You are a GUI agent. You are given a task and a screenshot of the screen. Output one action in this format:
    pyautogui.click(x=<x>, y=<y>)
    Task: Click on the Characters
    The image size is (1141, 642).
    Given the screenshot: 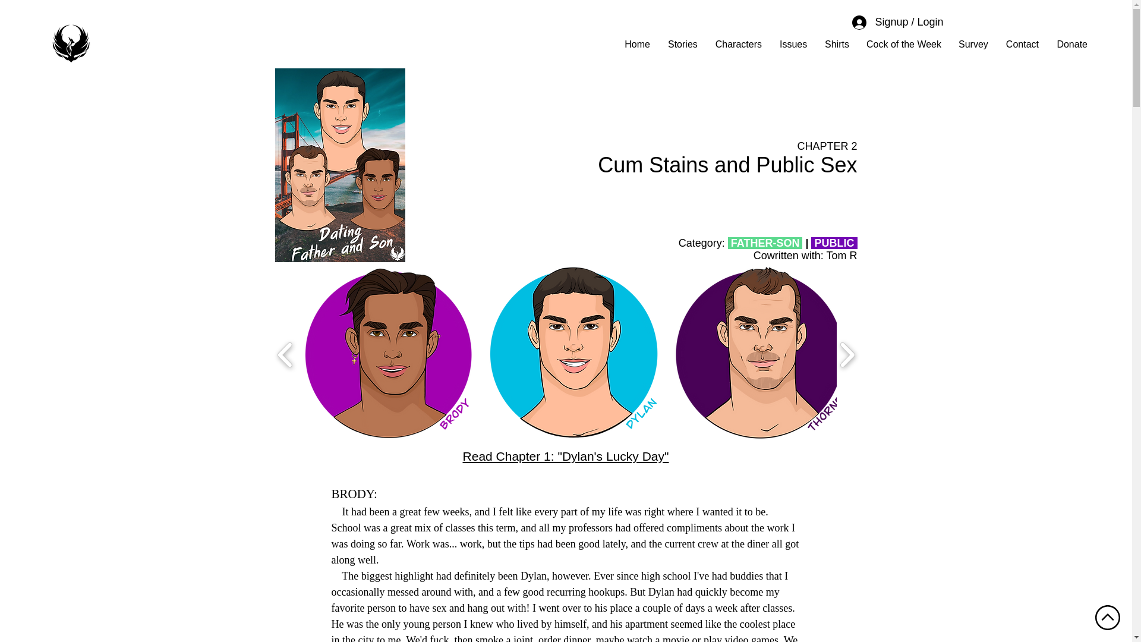 What is the action you would take?
    pyautogui.click(x=738, y=44)
    